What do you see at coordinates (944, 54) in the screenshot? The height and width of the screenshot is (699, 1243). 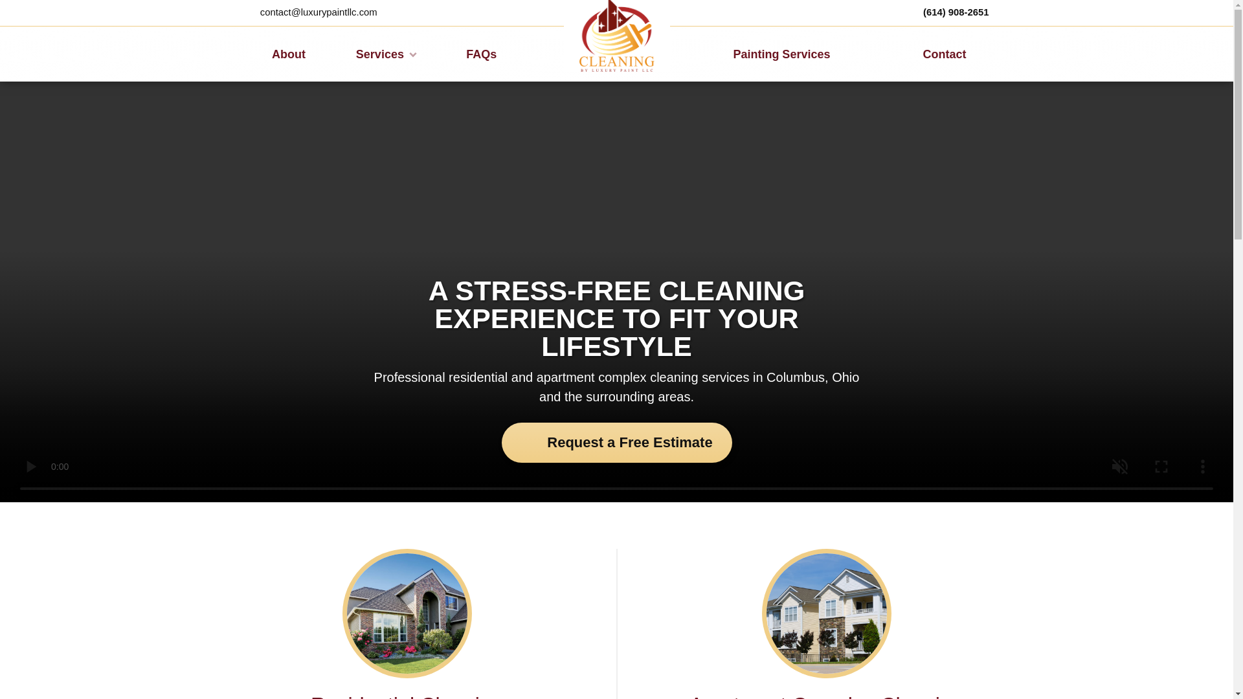 I see `Contact` at bounding box center [944, 54].